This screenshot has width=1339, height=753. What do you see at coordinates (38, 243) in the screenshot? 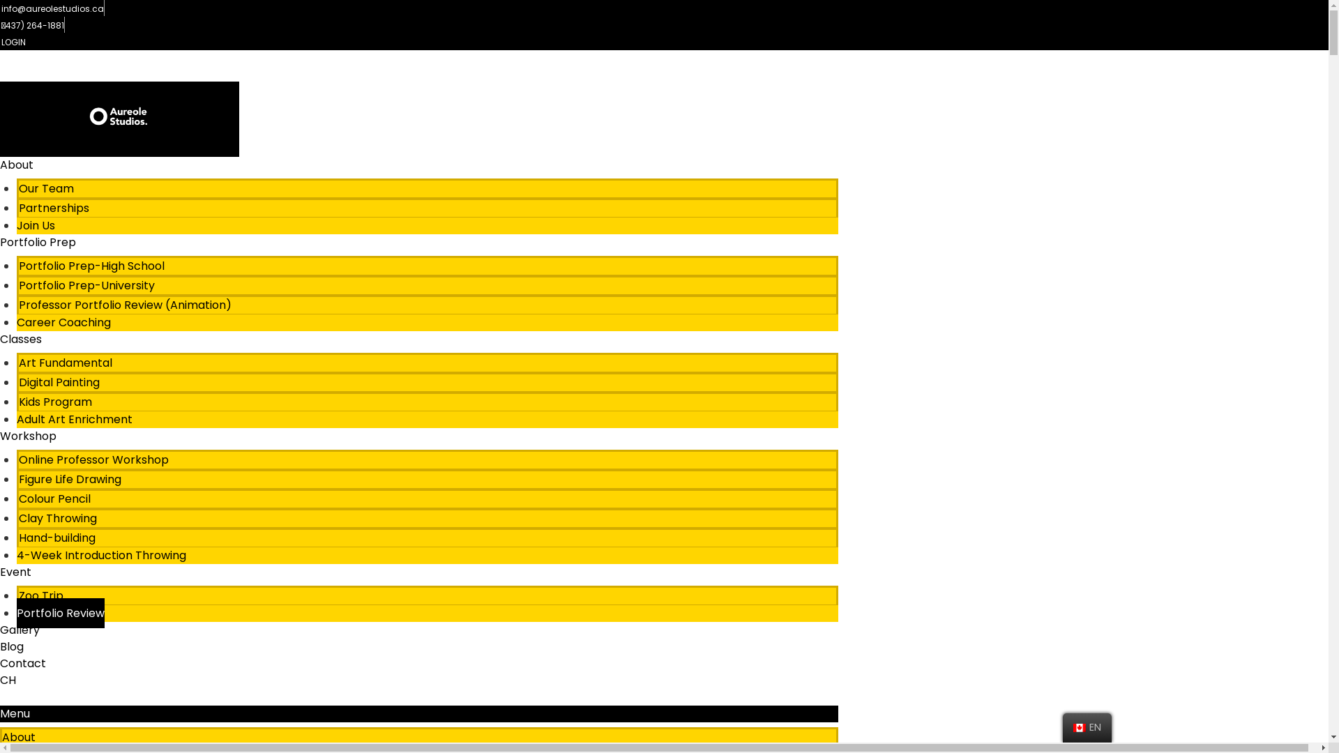
I see `Portfolio Prep` at bounding box center [38, 243].